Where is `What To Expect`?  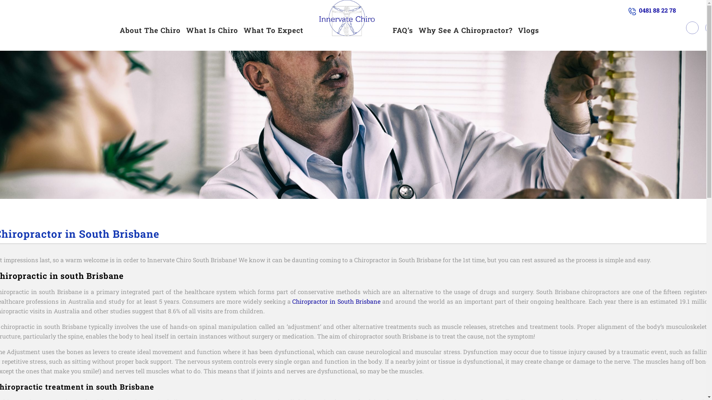 What To Expect is located at coordinates (274, 30).